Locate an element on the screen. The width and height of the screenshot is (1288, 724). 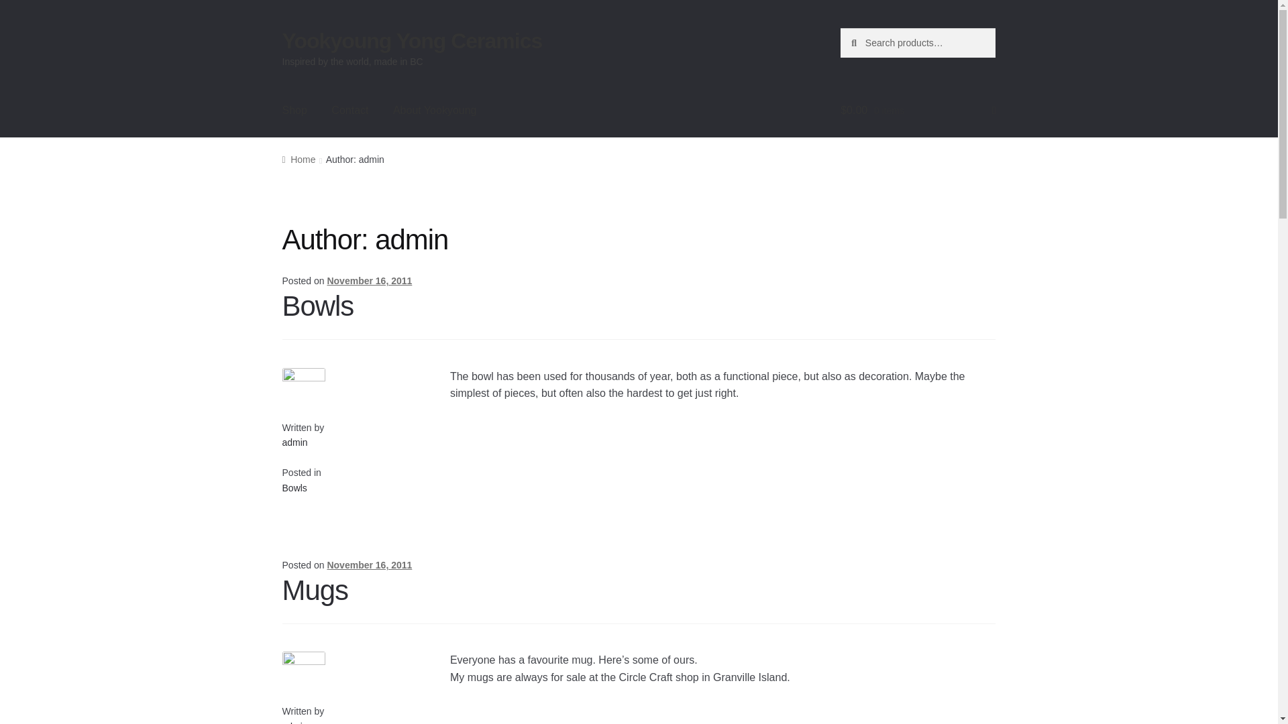
Bowls is located at coordinates (318, 306).